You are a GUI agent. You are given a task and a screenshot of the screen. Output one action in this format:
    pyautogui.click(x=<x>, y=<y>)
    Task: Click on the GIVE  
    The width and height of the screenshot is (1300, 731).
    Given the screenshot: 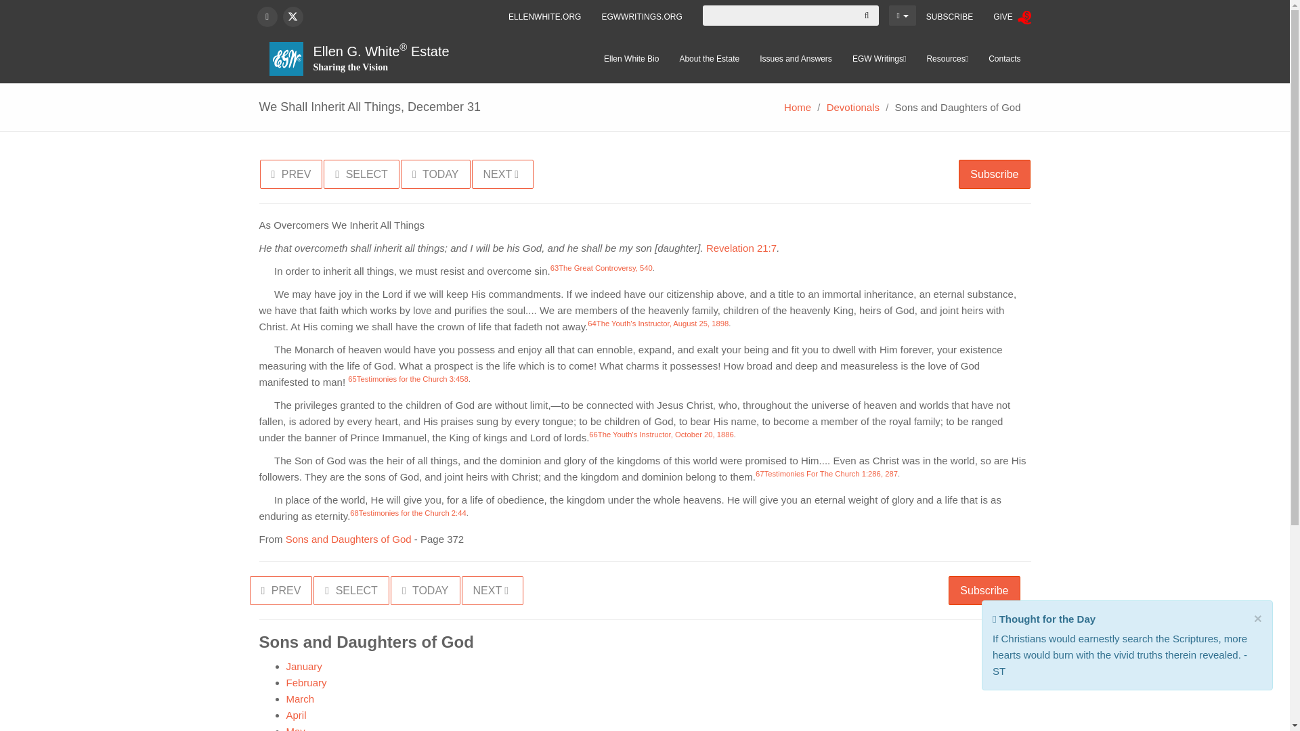 What is the action you would take?
    pyautogui.click(x=1012, y=17)
    